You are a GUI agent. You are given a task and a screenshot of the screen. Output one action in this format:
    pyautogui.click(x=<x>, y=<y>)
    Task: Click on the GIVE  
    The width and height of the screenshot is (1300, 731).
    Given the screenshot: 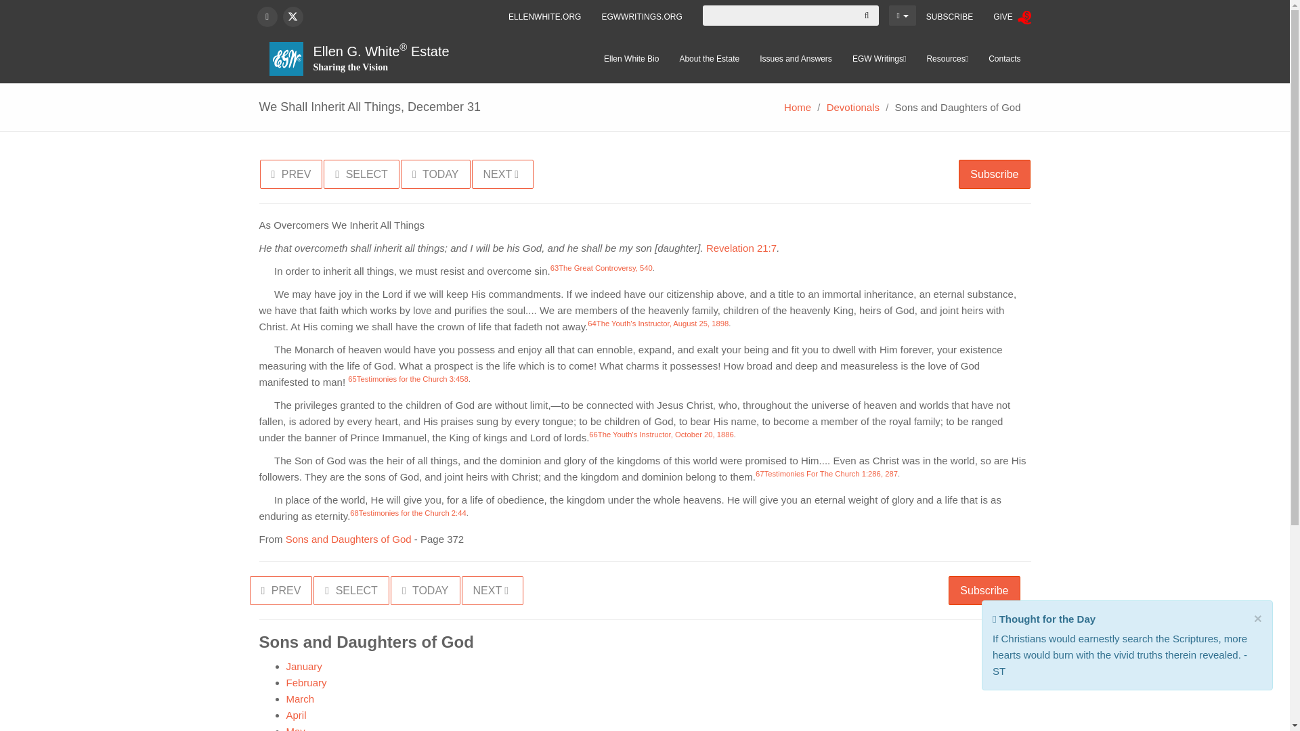 What is the action you would take?
    pyautogui.click(x=1012, y=17)
    